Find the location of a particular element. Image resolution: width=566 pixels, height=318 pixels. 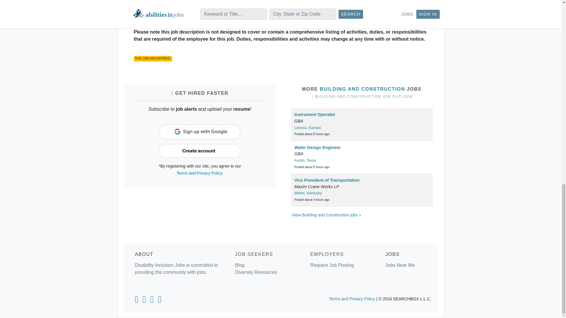

Link to LinkedIn is located at coordinates (136, 301).